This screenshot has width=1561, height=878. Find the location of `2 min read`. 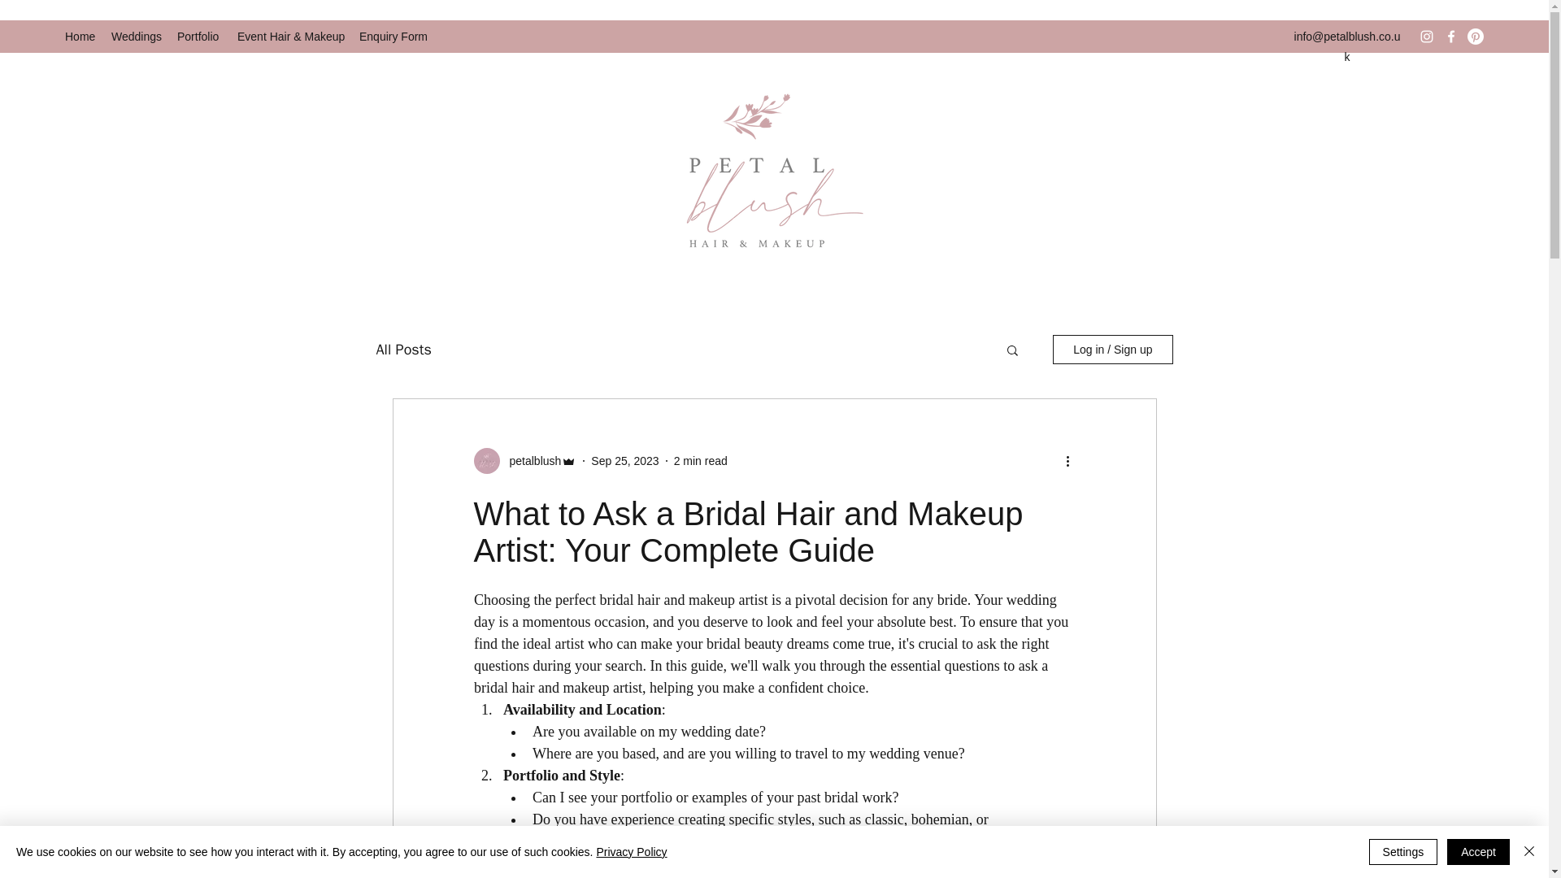

2 min read is located at coordinates (701, 460).